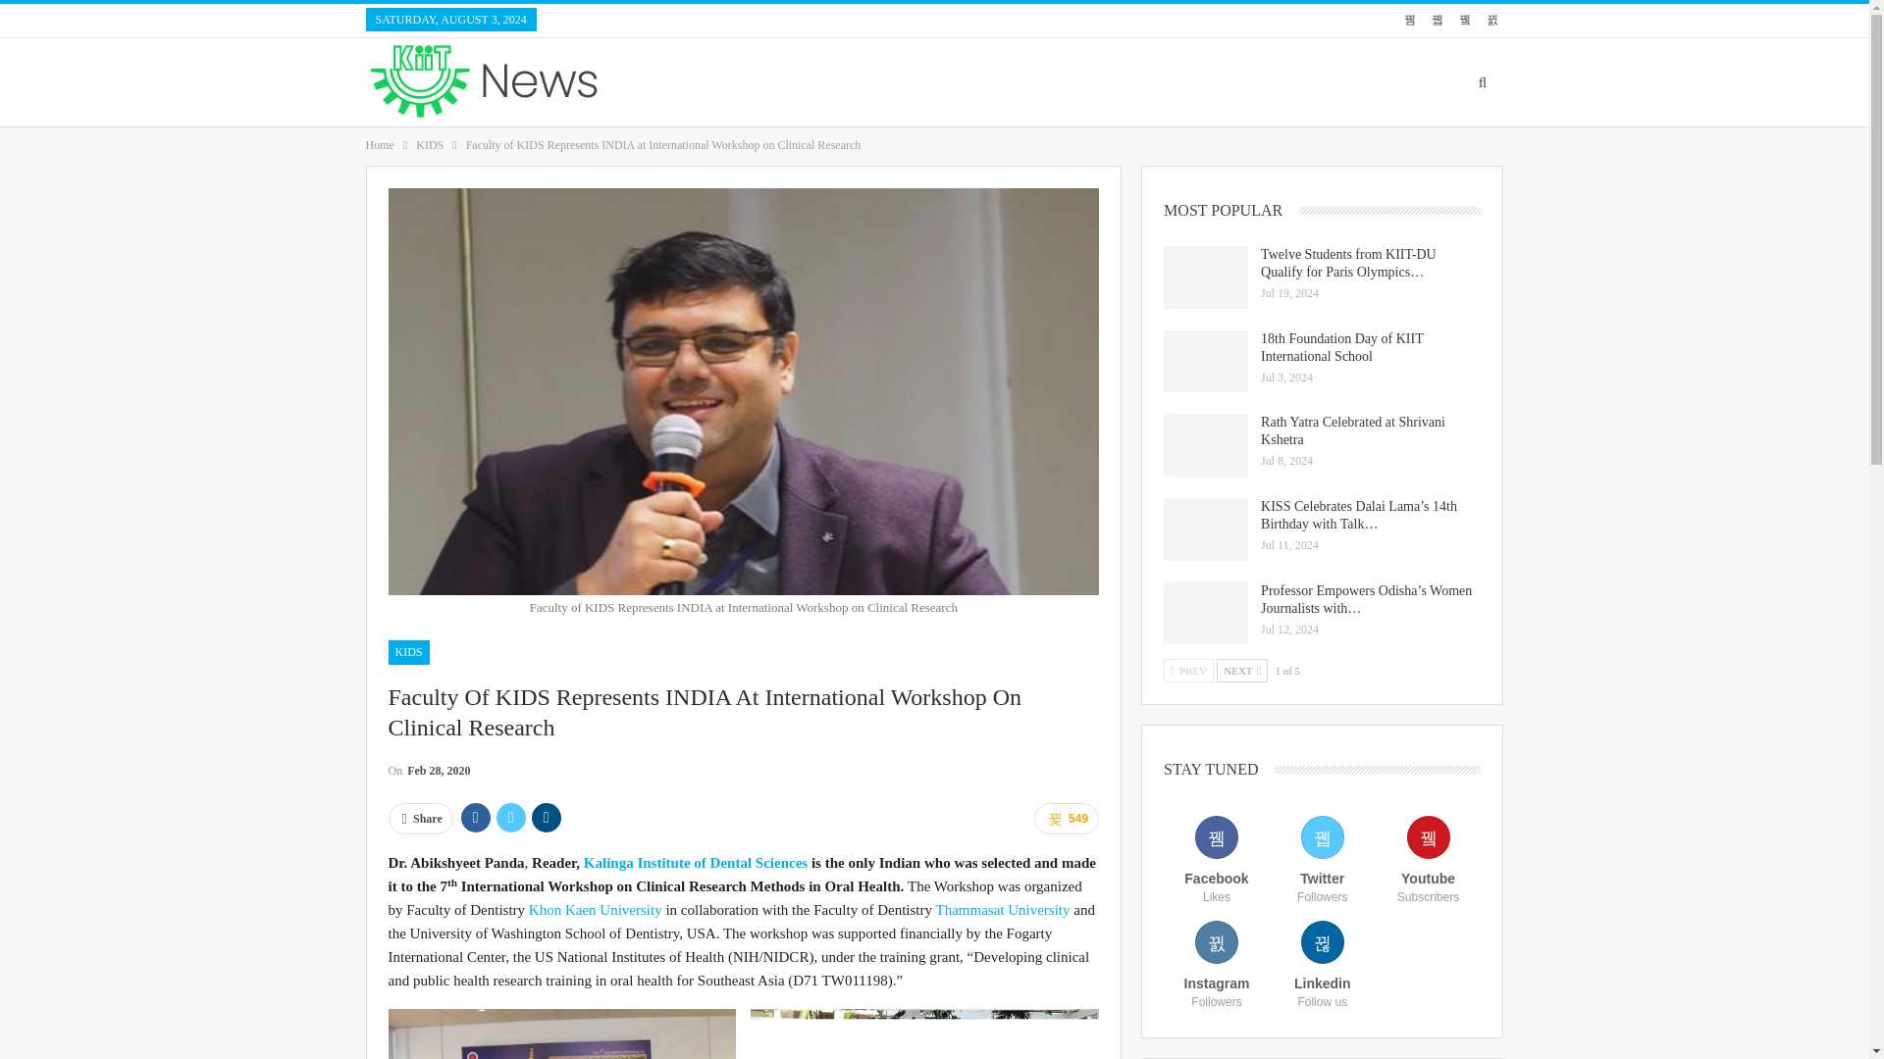 The width and height of the screenshot is (1884, 1059). I want to click on KIIT REVIEW, so click(1407, 81).